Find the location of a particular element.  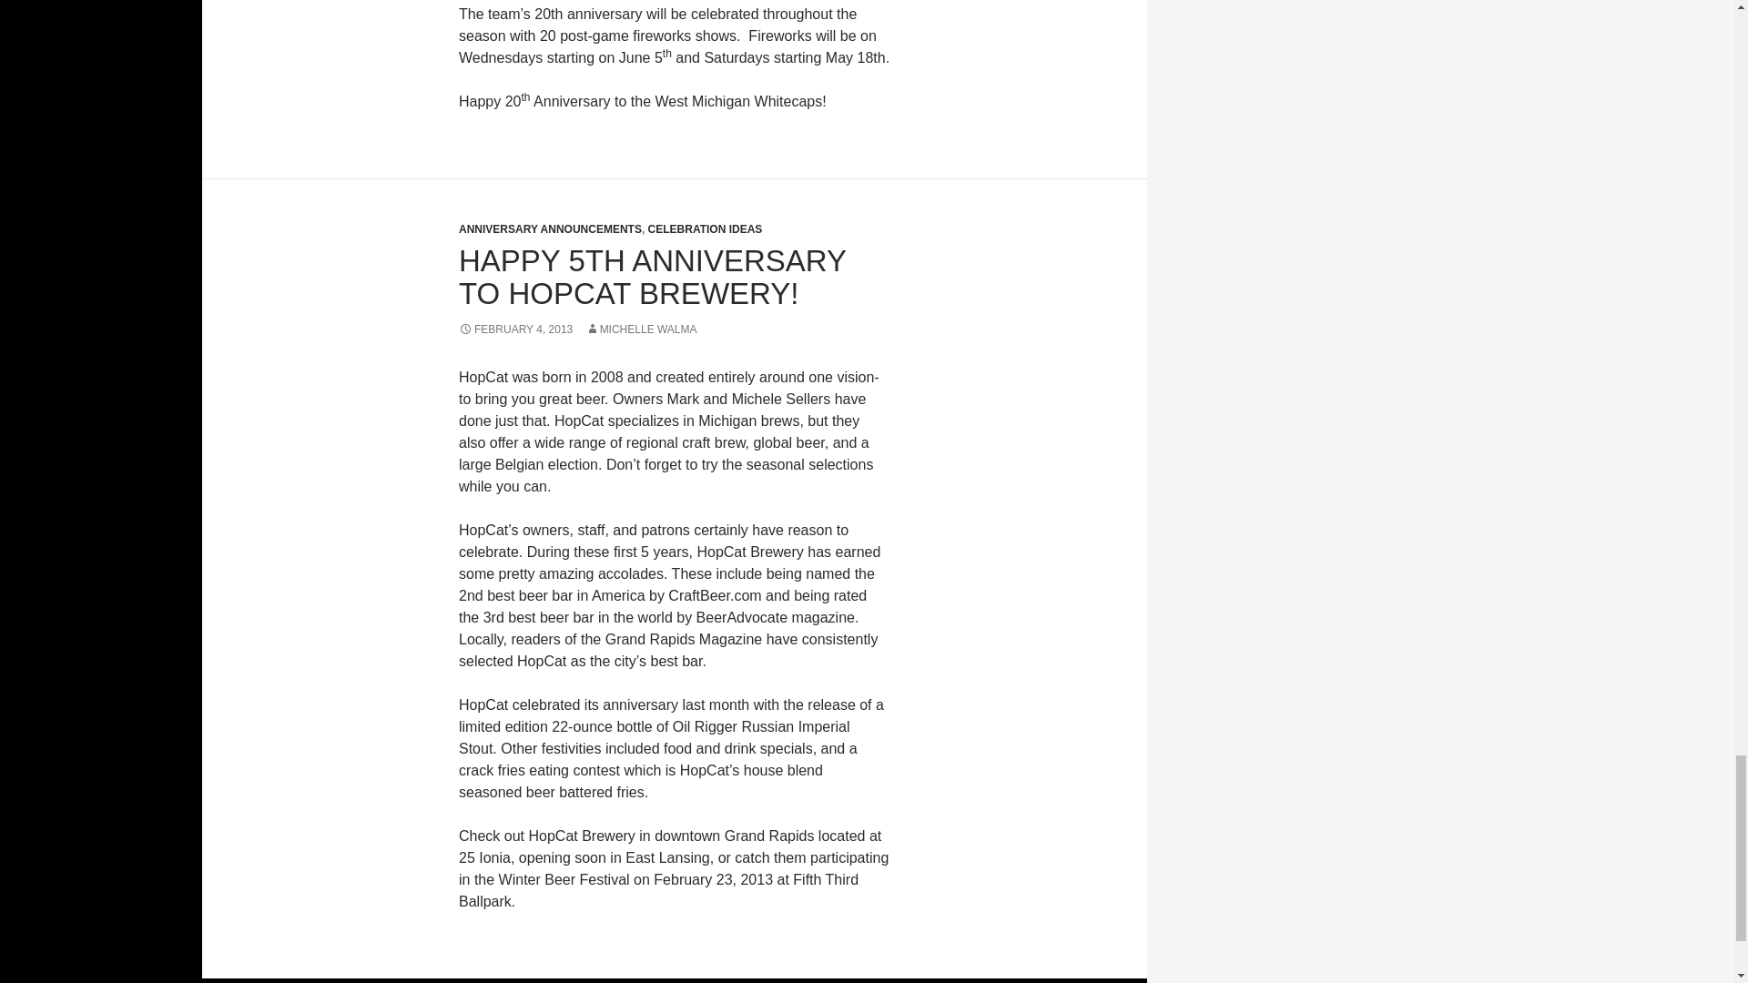

MICHELLE WALMA is located at coordinates (641, 329).